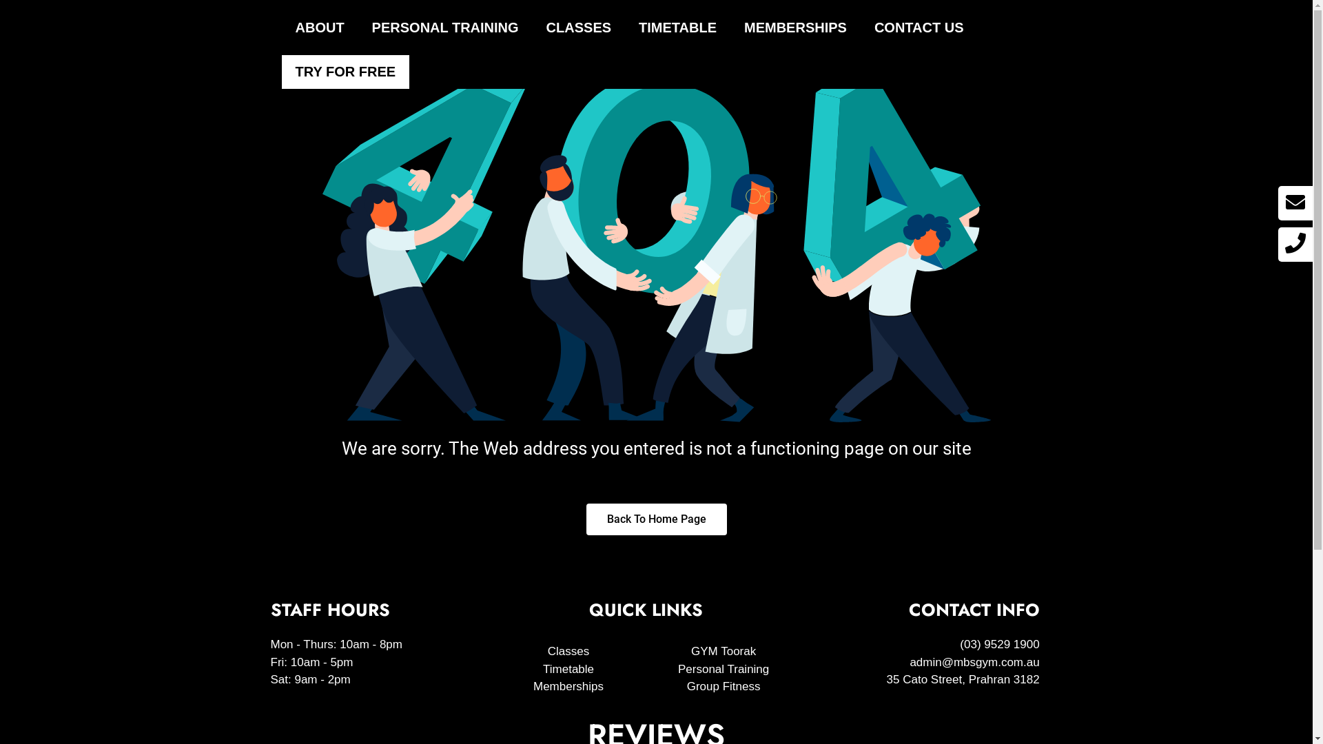 The width and height of the screenshot is (1323, 744). I want to click on Classes, so click(568, 652).